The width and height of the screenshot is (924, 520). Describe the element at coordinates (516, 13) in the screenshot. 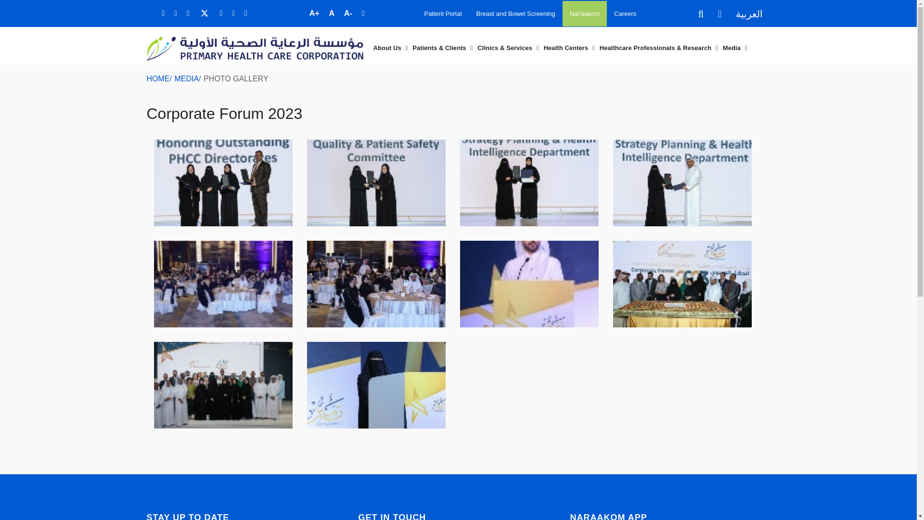

I see `Breast and Bowel Screening` at that location.